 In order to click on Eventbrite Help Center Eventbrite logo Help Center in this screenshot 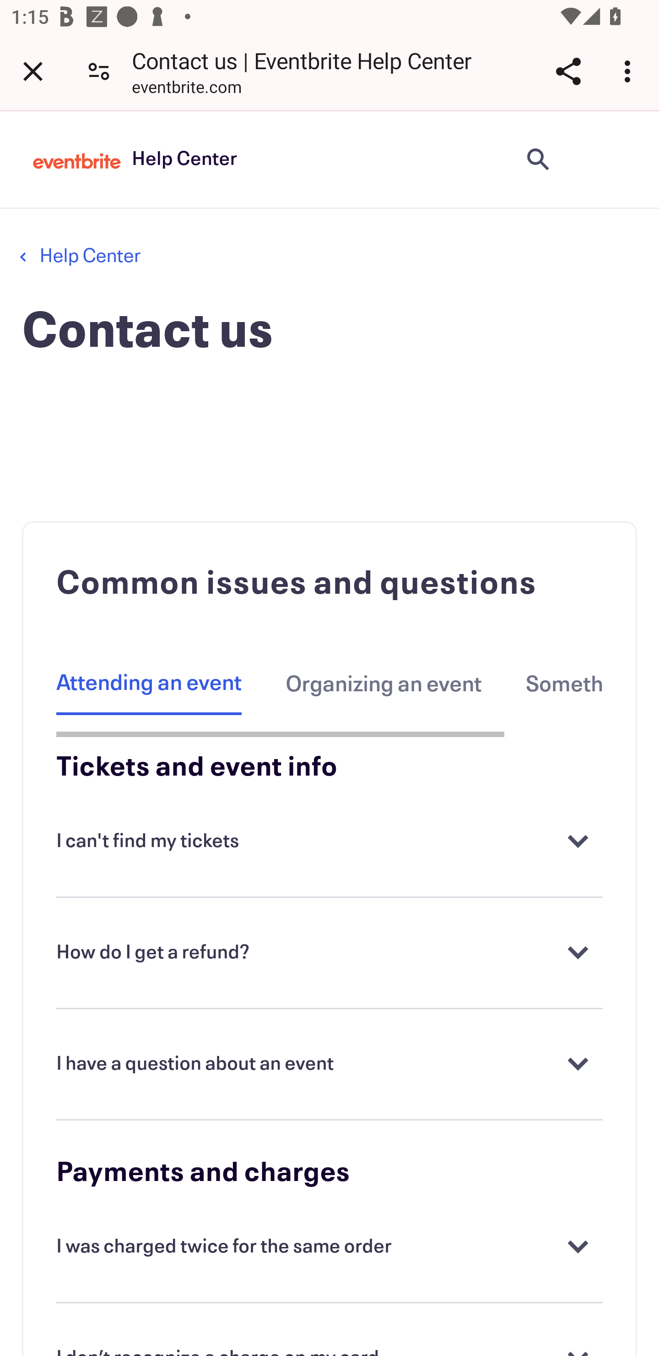, I will do `click(135, 159)`.